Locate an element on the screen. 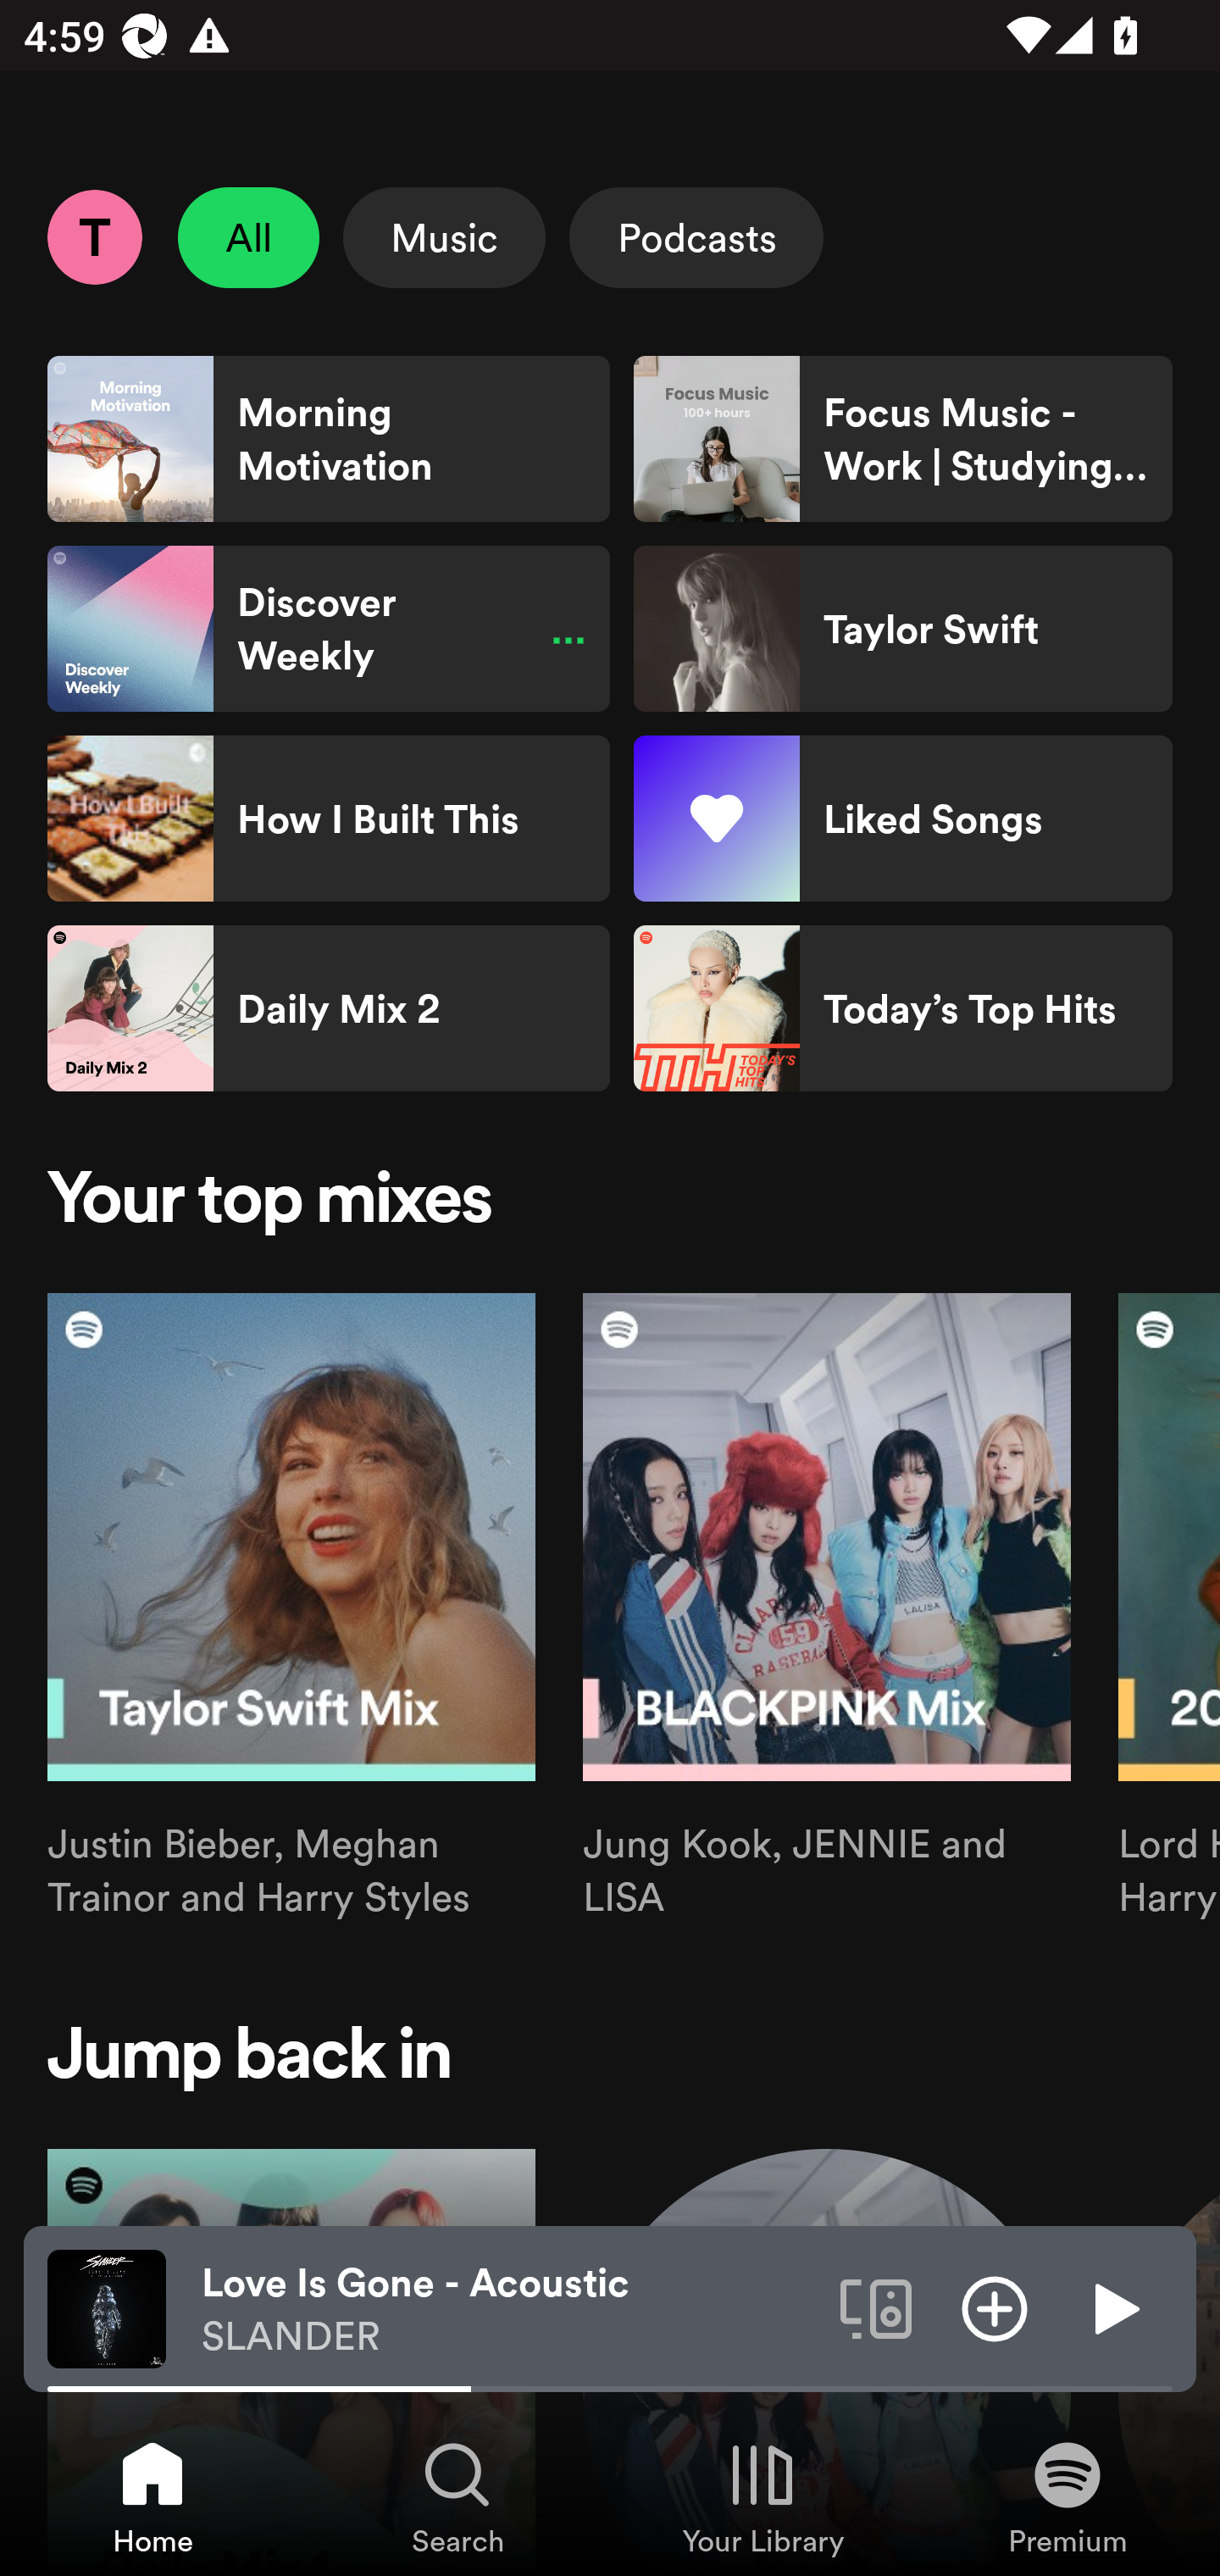  Today’s Top Hits Shortcut Today’s Top Hits is located at coordinates (902, 1008).